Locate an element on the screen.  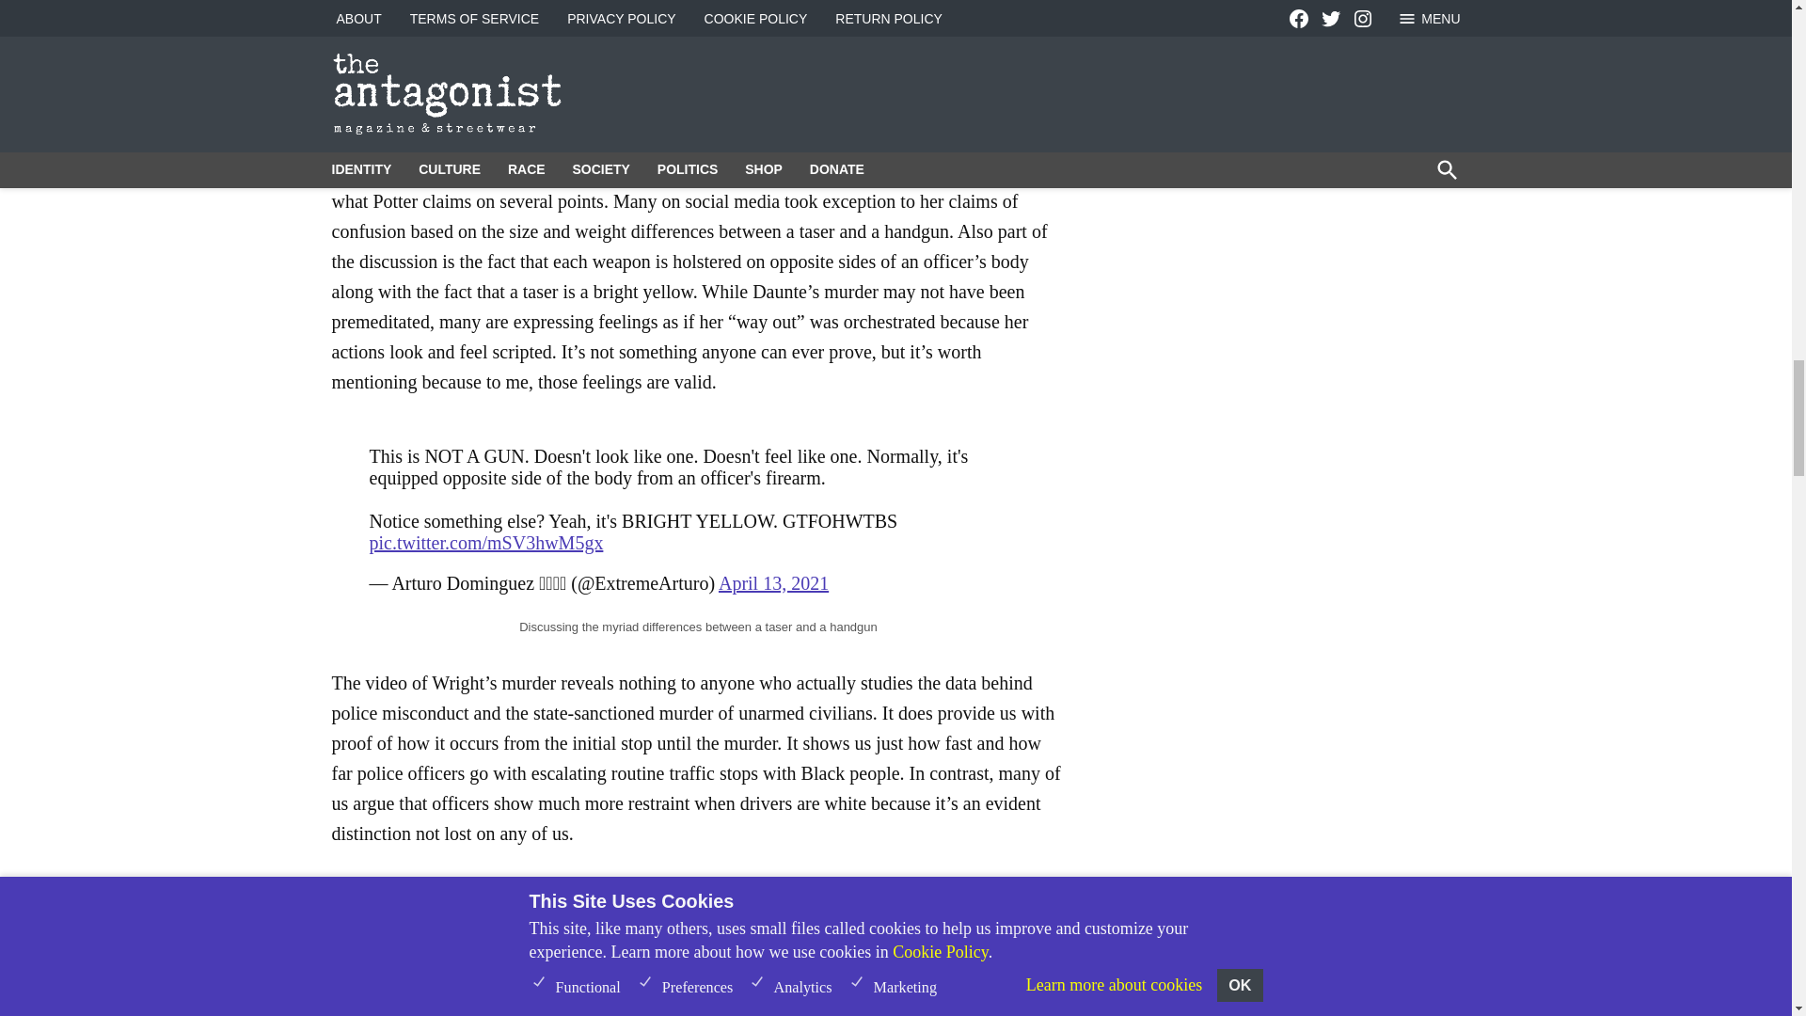
sinister is happening is located at coordinates (848, 36).